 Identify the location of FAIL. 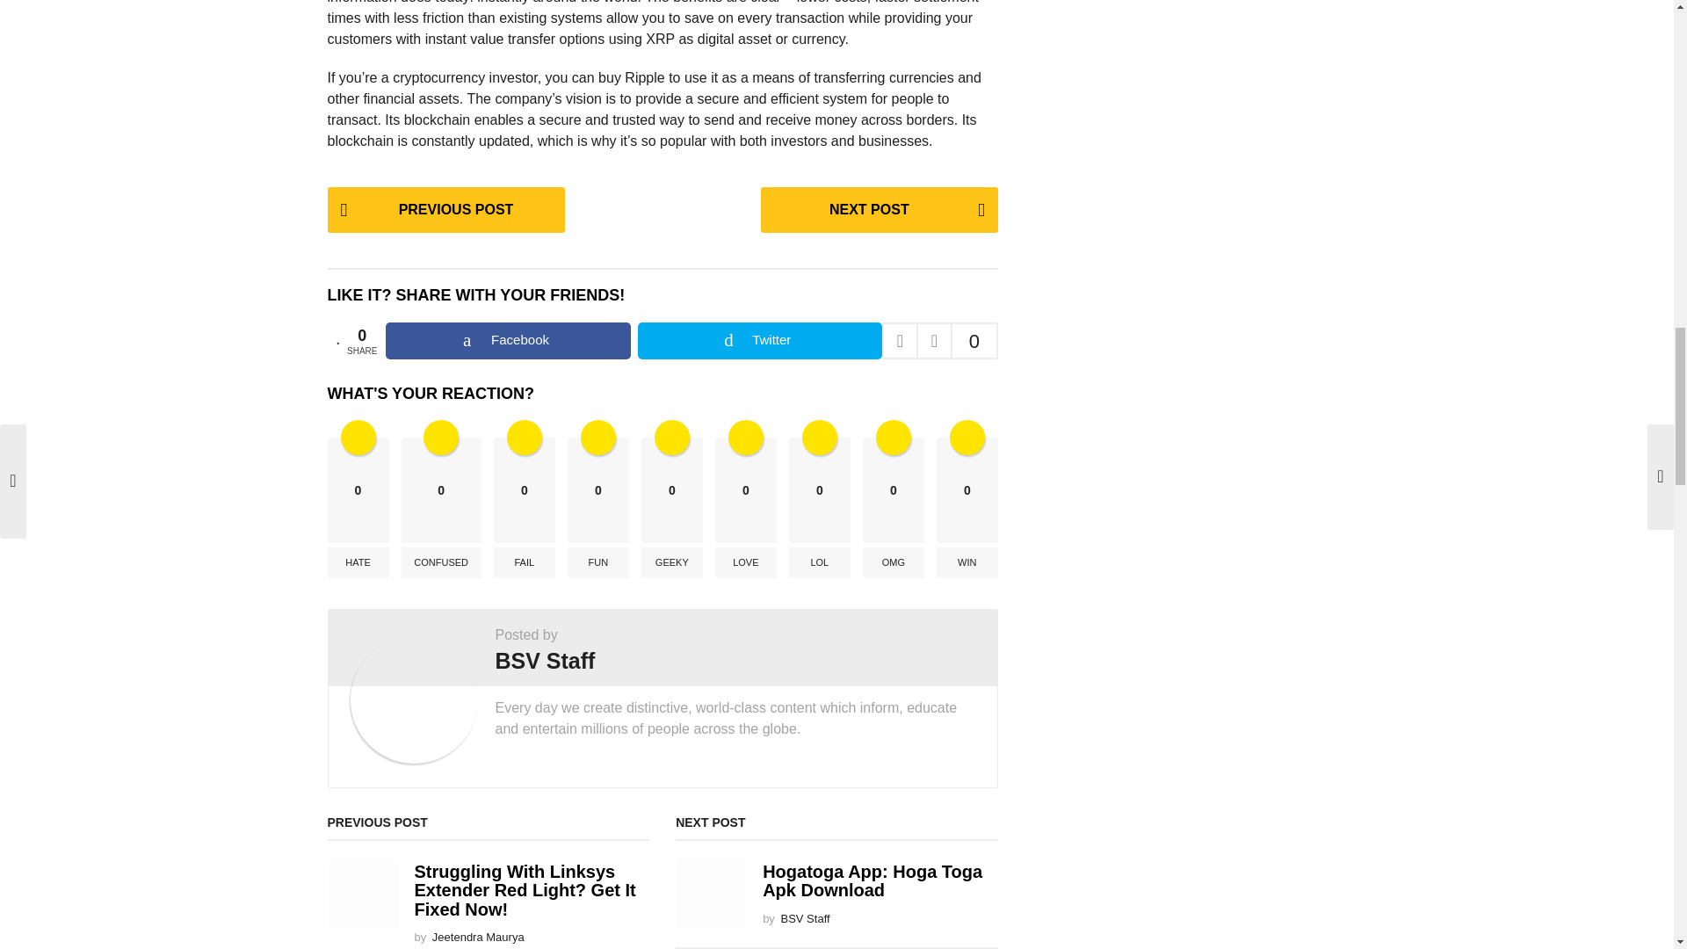
(524, 562).